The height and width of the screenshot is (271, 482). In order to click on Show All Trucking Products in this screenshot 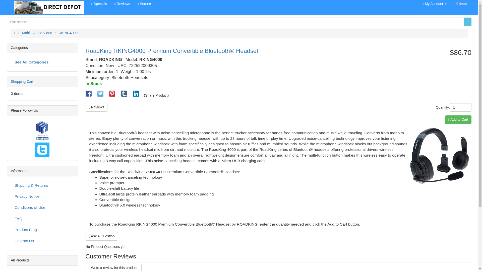, I will do `click(42, 270)`.